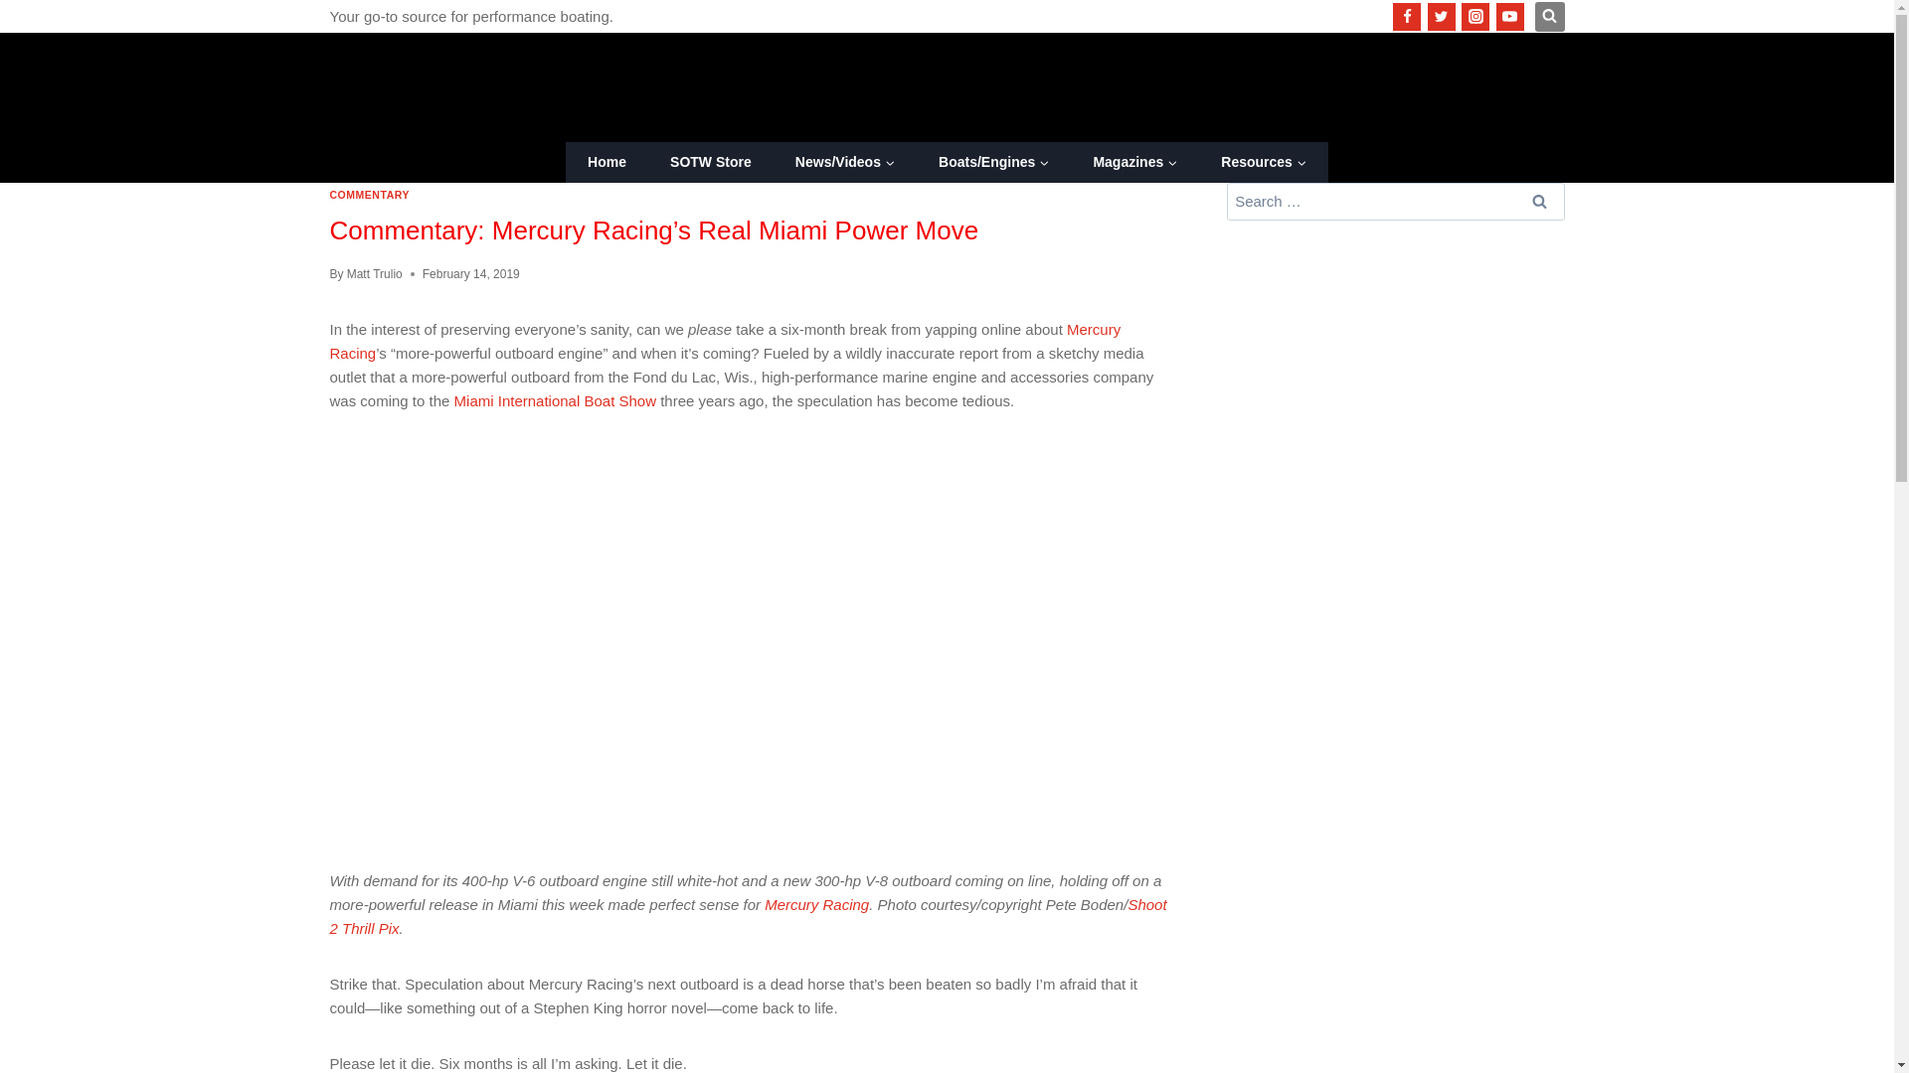  Describe the element at coordinates (1540, 201) in the screenshot. I see `Search` at that location.